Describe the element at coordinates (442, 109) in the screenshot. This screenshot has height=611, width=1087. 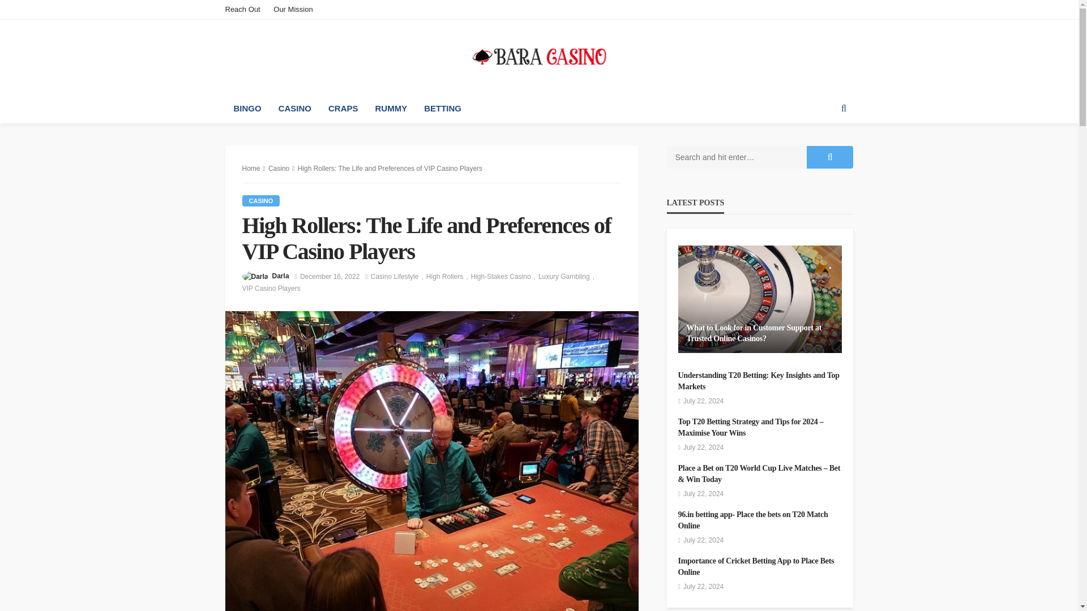
I see `BETTING` at that location.